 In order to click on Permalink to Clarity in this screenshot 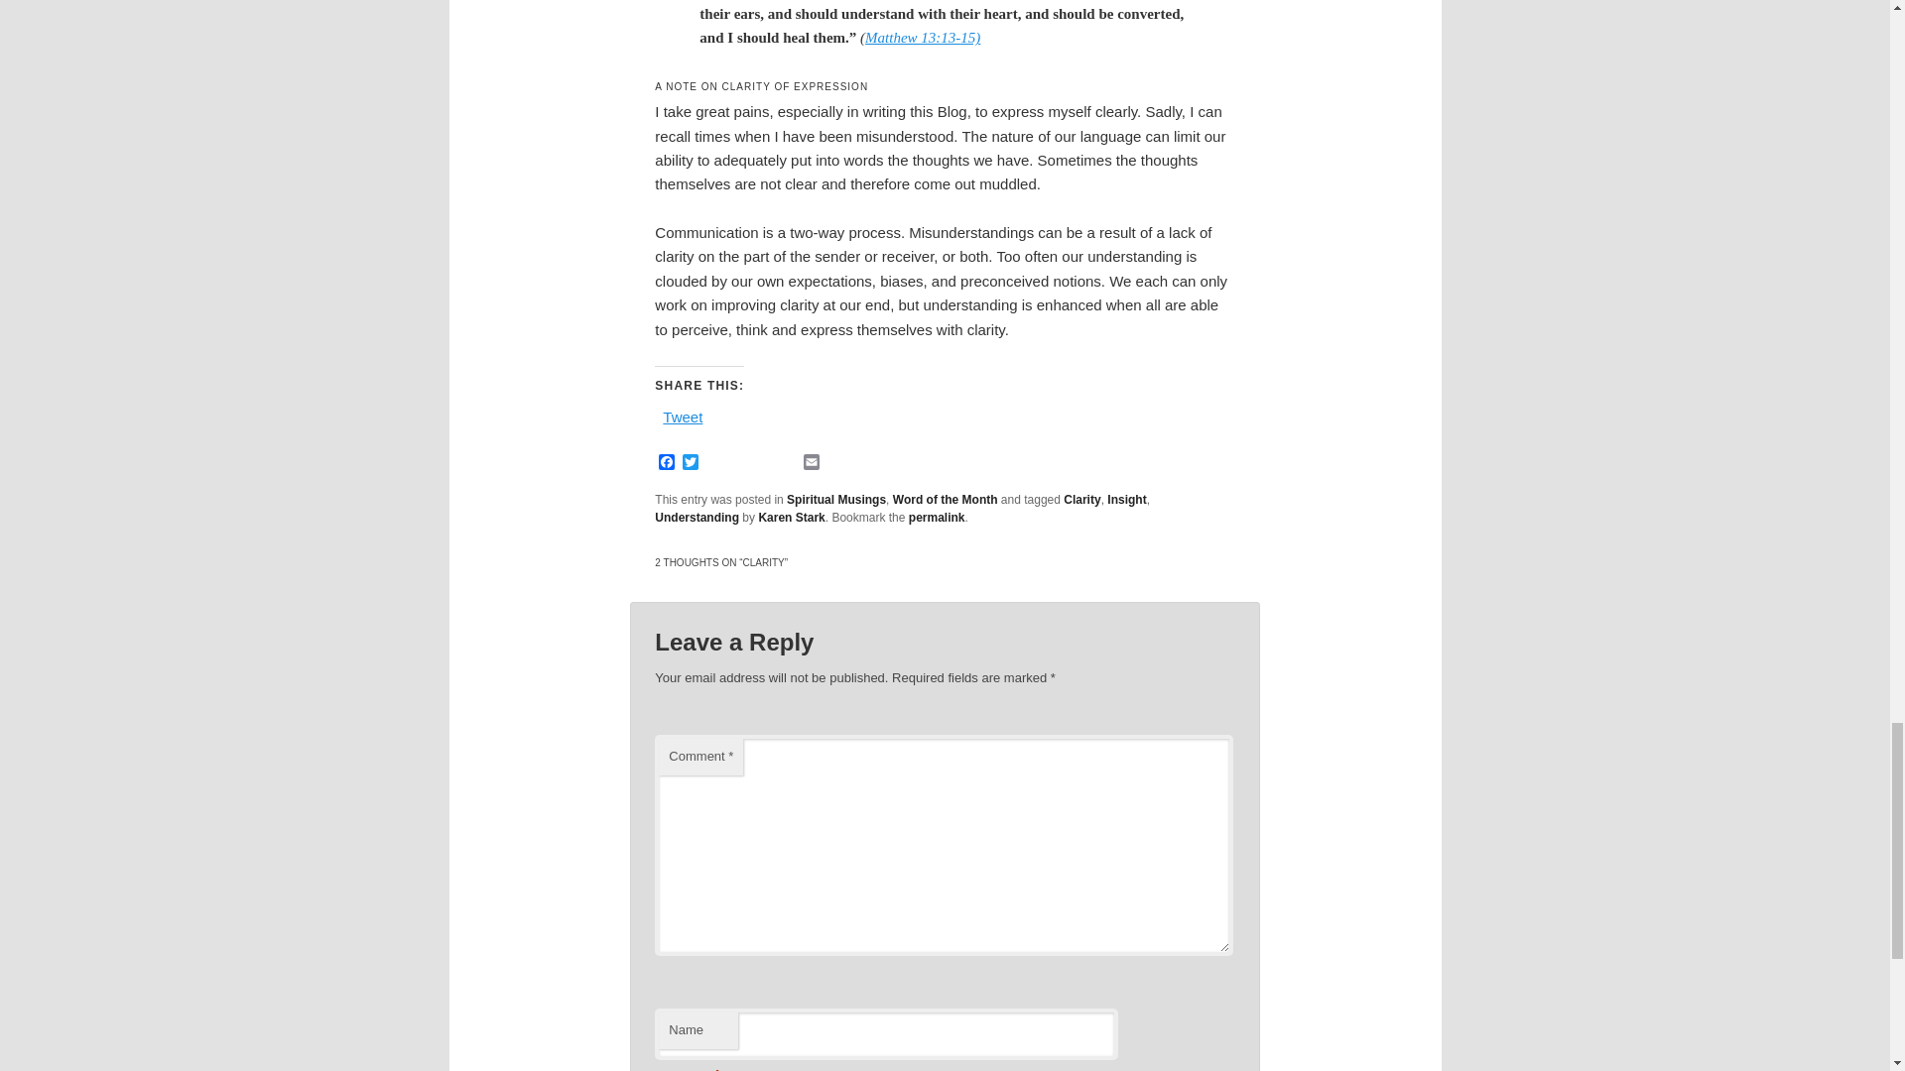, I will do `click(937, 518)`.